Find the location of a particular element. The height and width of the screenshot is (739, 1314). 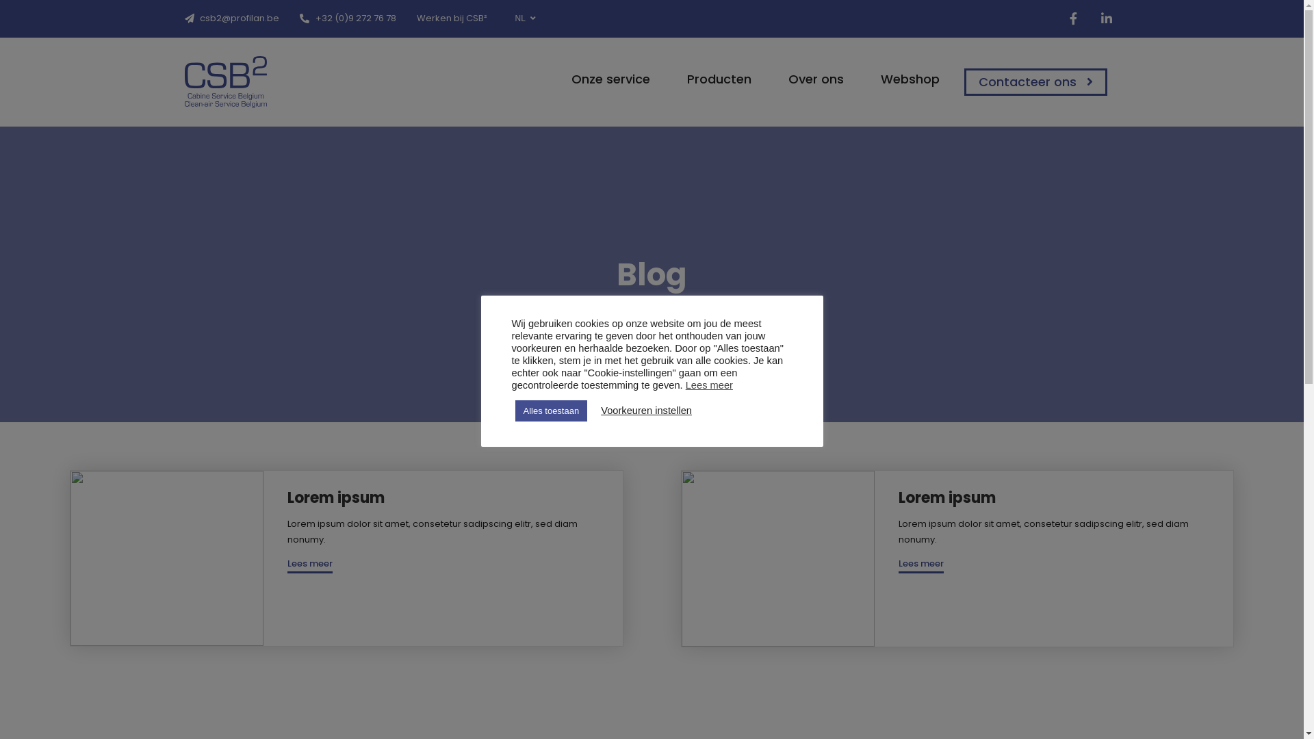

Lees meer is located at coordinates (921, 565).